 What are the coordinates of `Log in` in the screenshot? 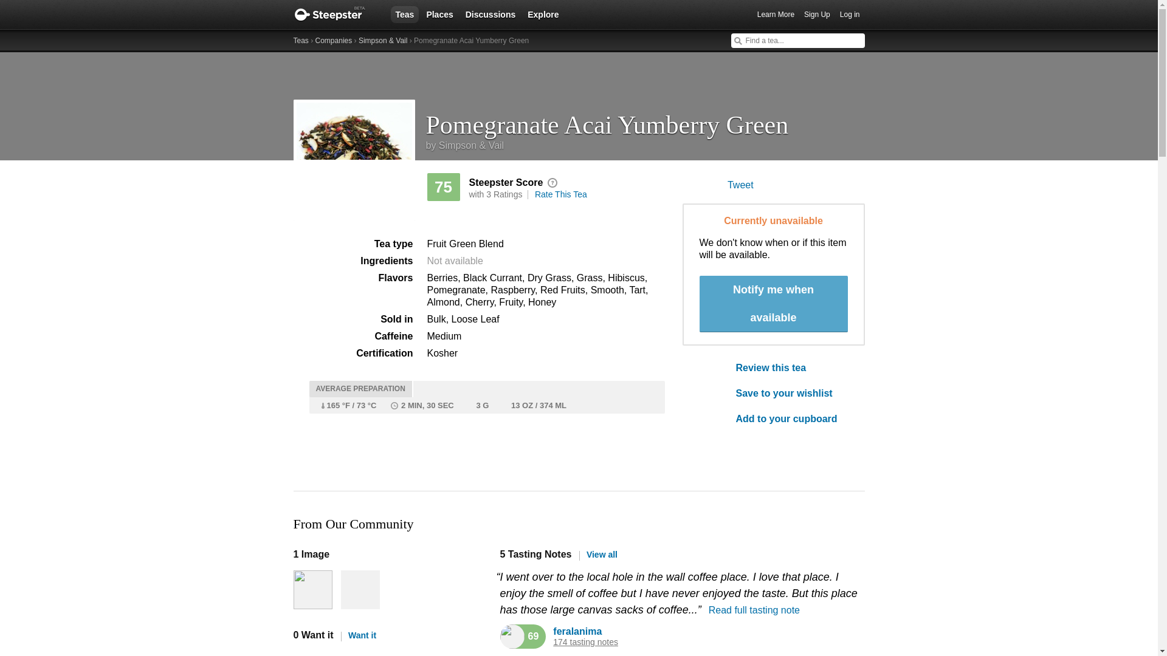 It's located at (850, 15).